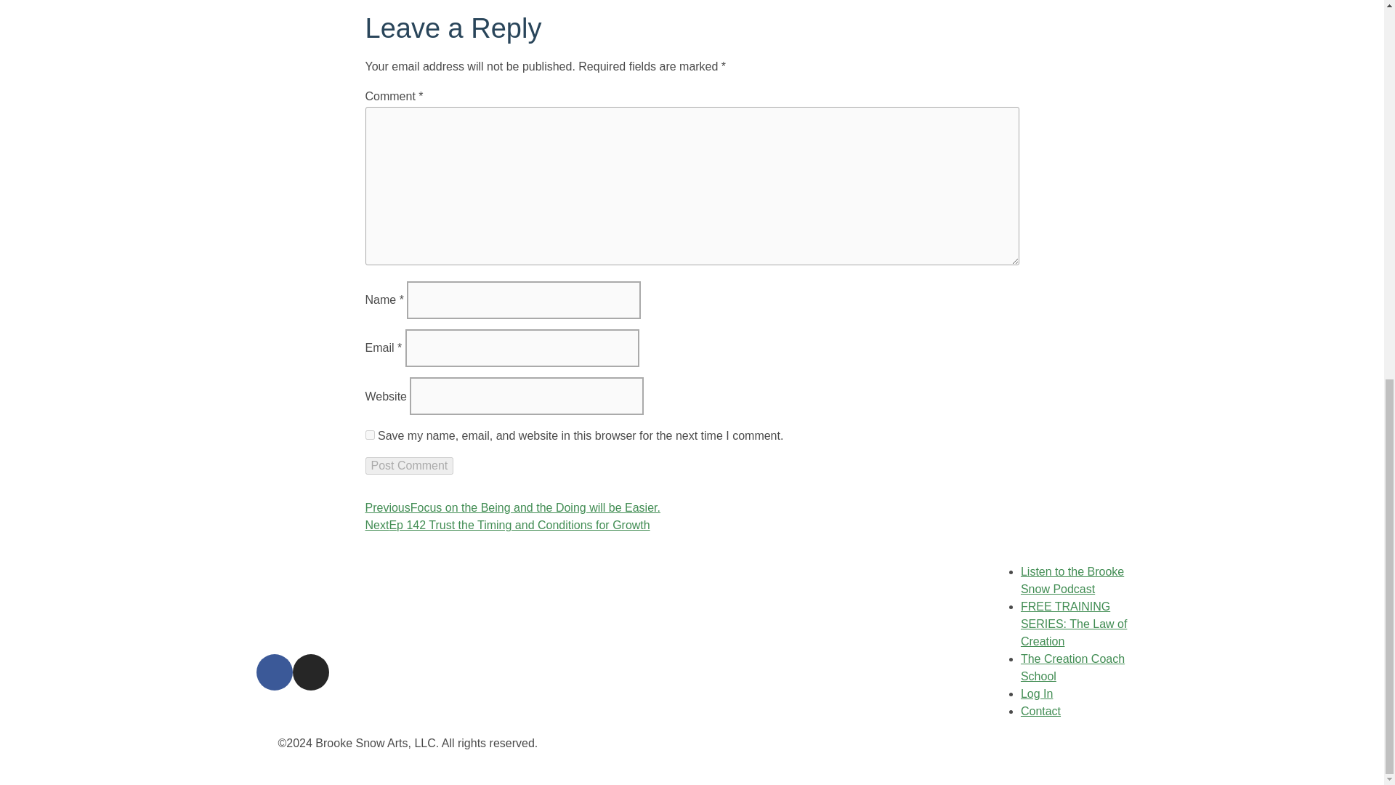 Image resolution: width=1395 pixels, height=785 pixels. Describe the element at coordinates (1040, 711) in the screenshot. I see `Contact` at that location.